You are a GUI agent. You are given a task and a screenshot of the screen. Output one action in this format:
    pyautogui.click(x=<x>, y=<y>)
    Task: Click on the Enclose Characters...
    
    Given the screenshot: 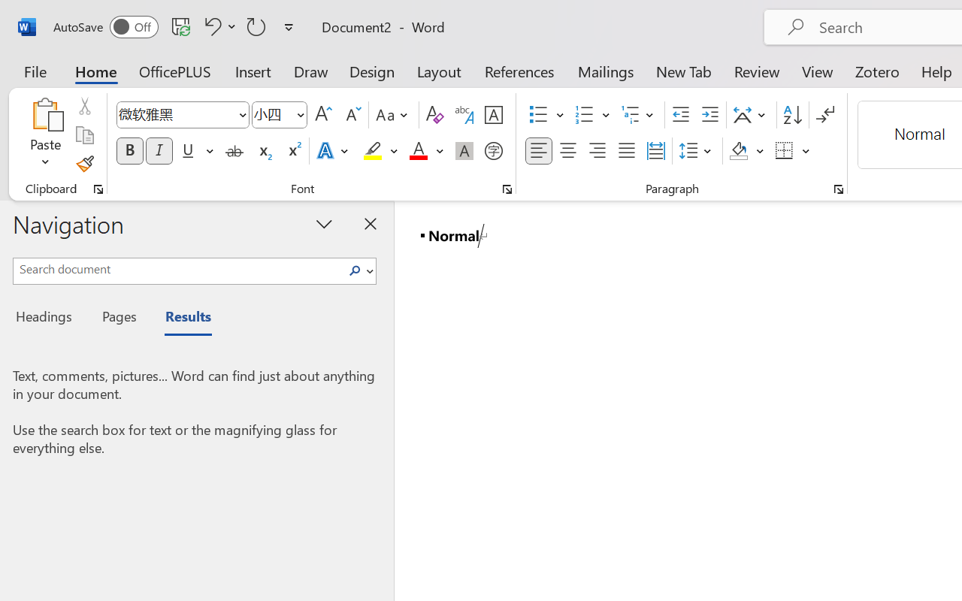 What is the action you would take?
    pyautogui.click(x=493, y=151)
    